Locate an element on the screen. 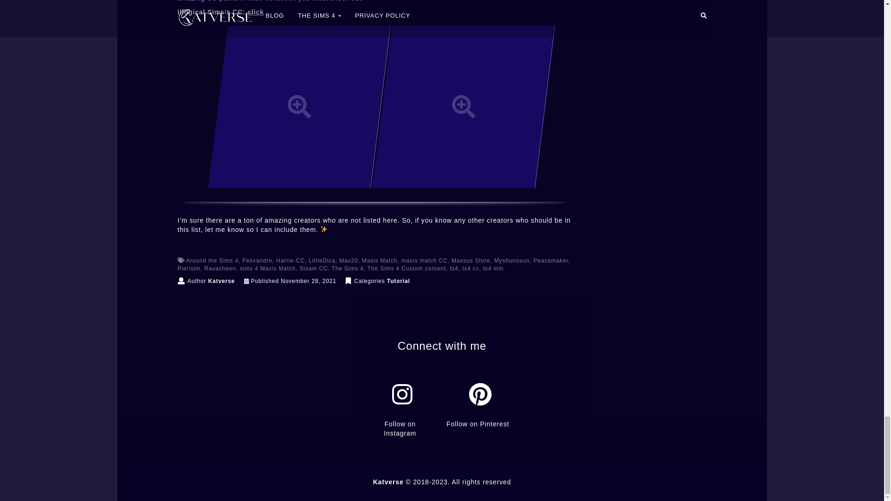 Image resolution: width=891 pixels, height=501 pixels. View all posts in Tutorial is located at coordinates (398, 281).